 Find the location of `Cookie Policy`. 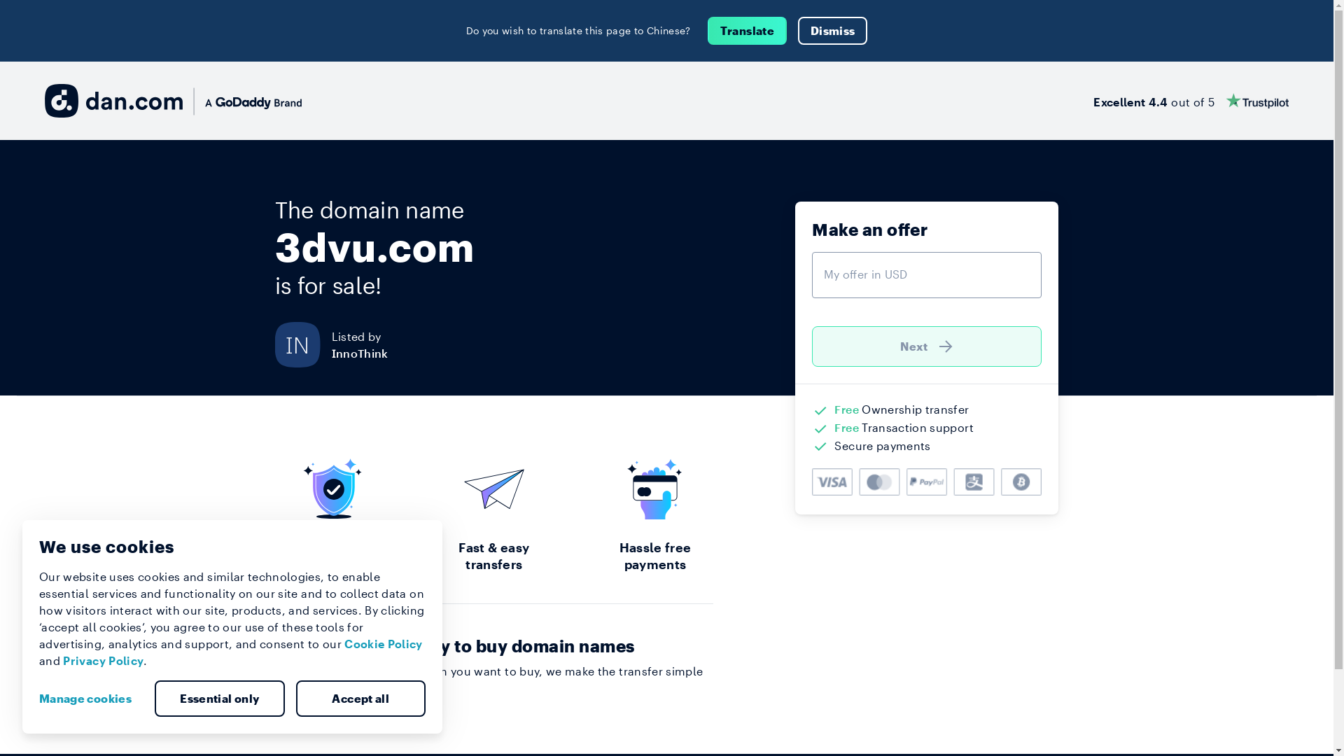

Cookie Policy is located at coordinates (384, 644).